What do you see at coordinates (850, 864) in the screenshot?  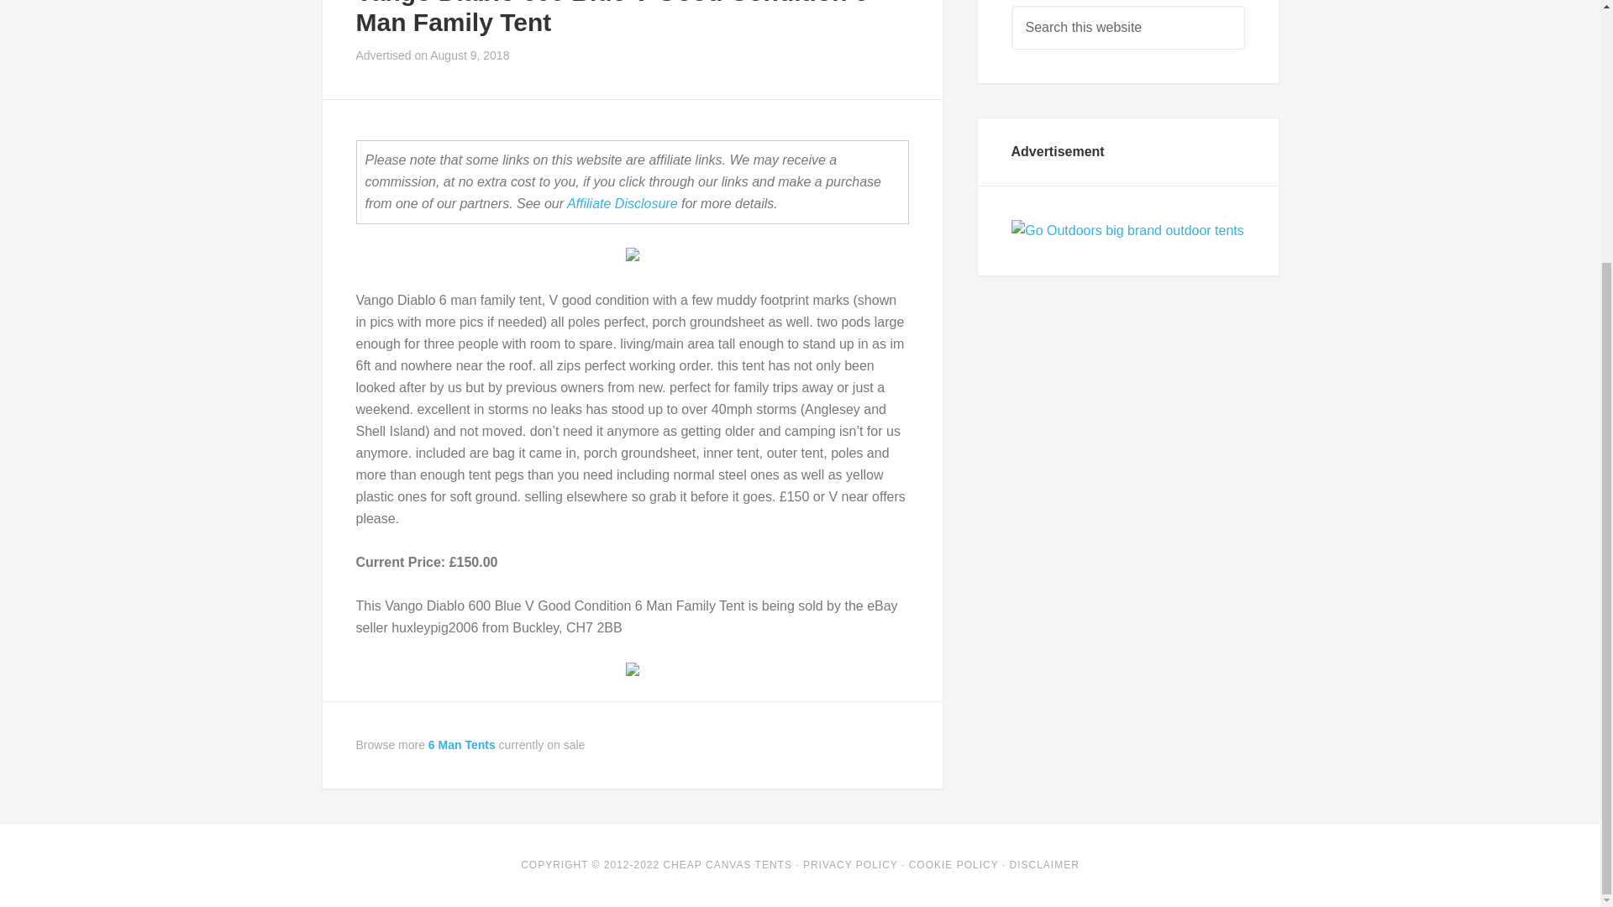 I see `PRIVACY POLICY` at bounding box center [850, 864].